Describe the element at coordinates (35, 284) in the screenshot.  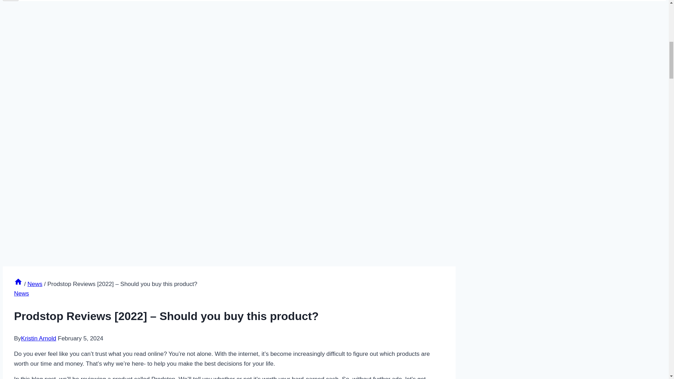
I see `News` at that location.